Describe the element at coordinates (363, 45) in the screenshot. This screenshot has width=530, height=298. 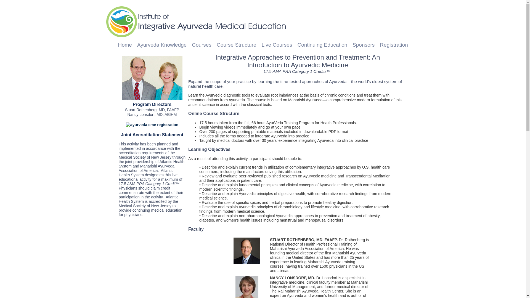
I see `Sponsors` at that location.